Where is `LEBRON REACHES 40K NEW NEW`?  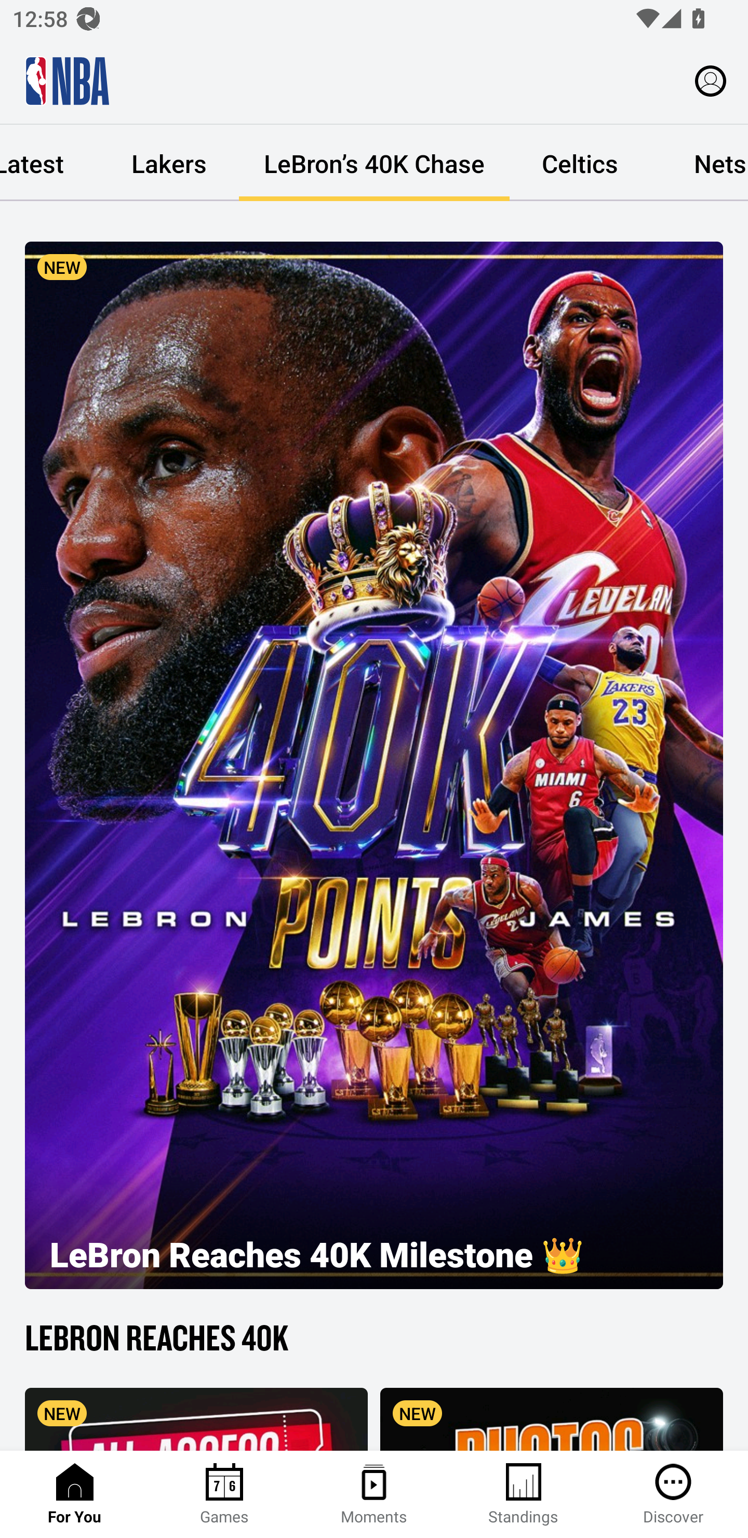 LEBRON REACHES 40K NEW NEW is located at coordinates (374, 1382).